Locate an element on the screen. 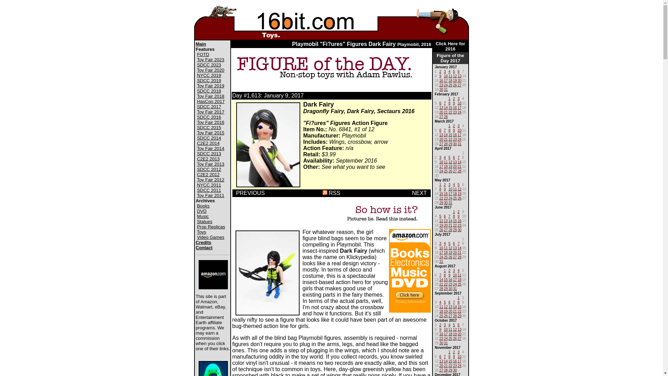  22 is located at coordinates (450, 365).